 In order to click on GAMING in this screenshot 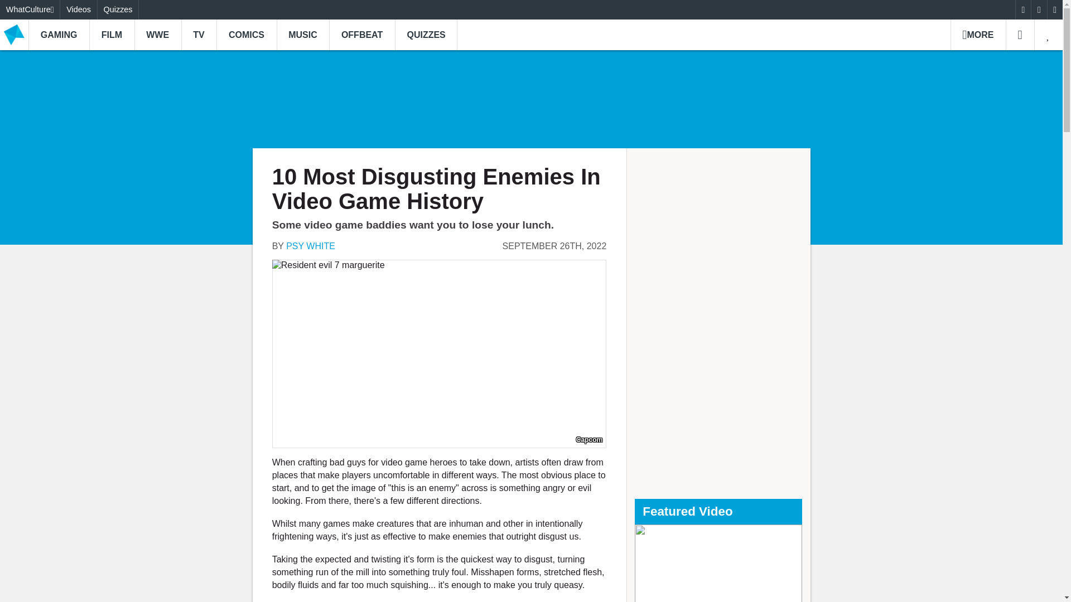, I will do `click(59, 35)`.